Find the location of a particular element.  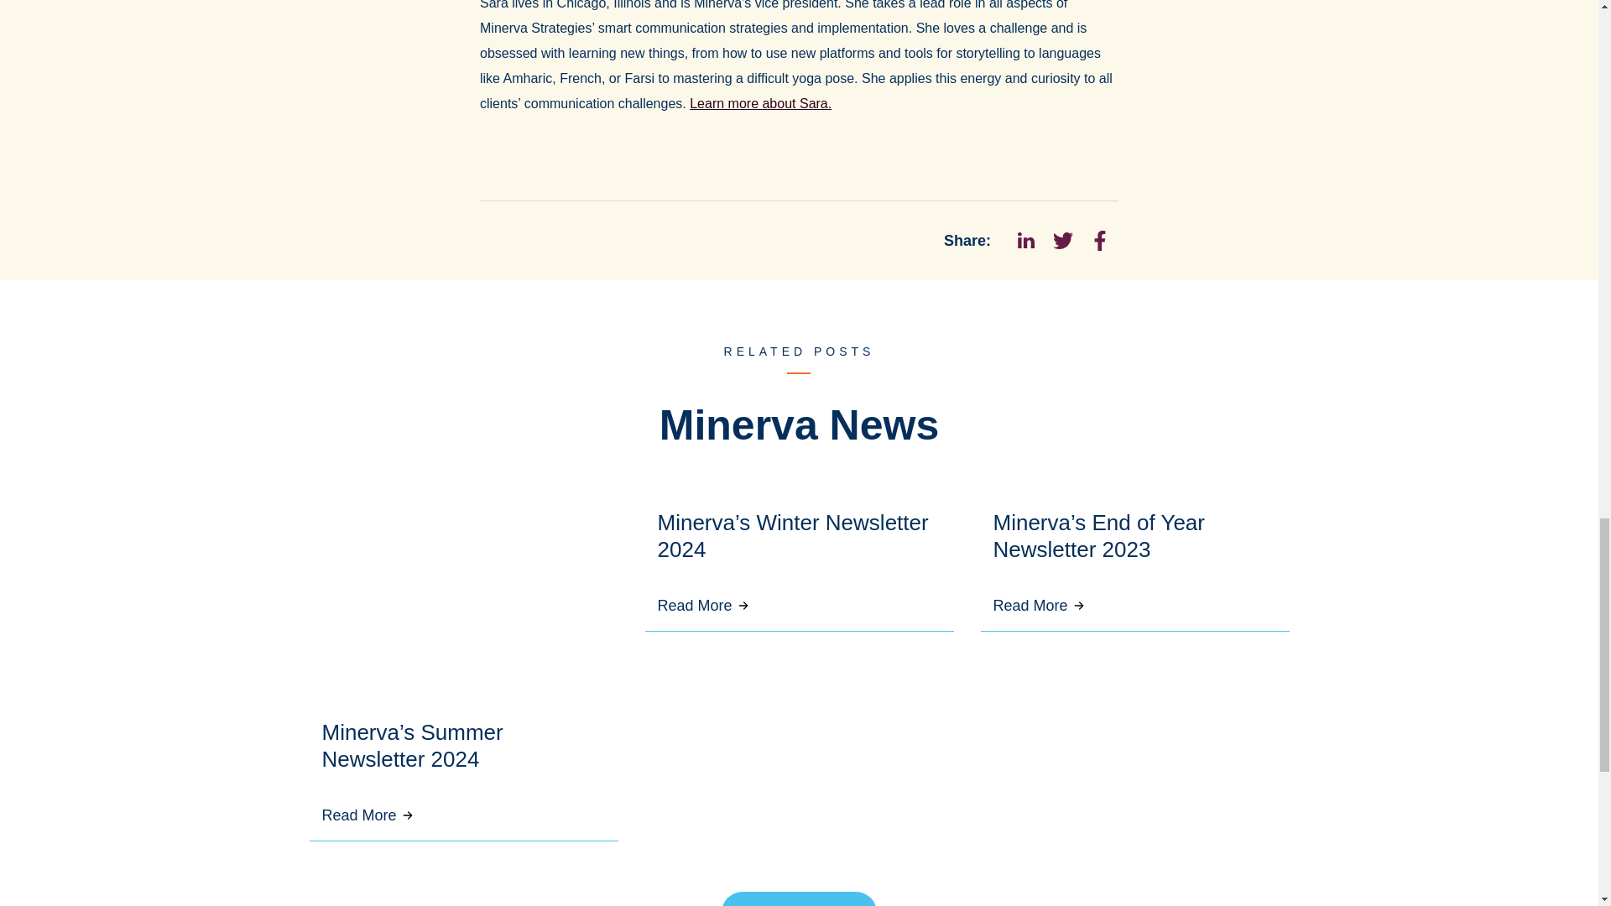

LinkedIn is located at coordinates (1025, 240).